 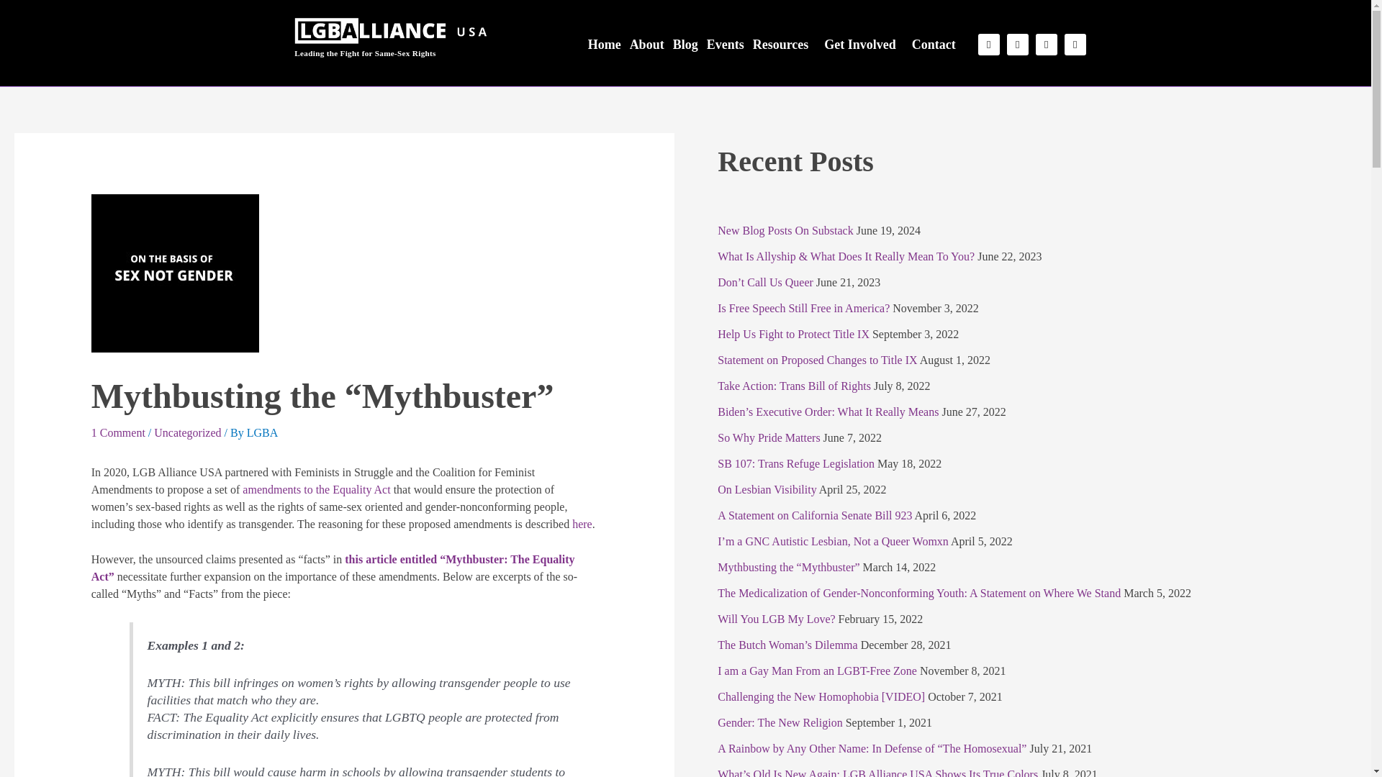 What do you see at coordinates (263, 432) in the screenshot?
I see `LGBA` at bounding box center [263, 432].